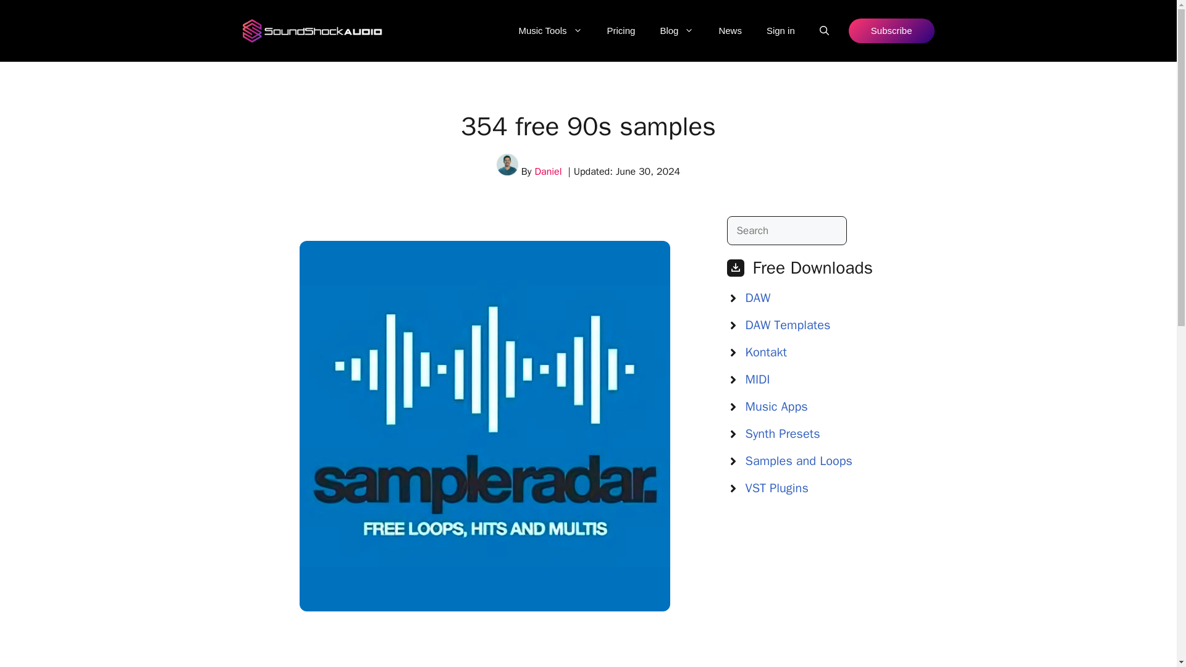 The height and width of the screenshot is (667, 1186). I want to click on Music Tools, so click(550, 31).